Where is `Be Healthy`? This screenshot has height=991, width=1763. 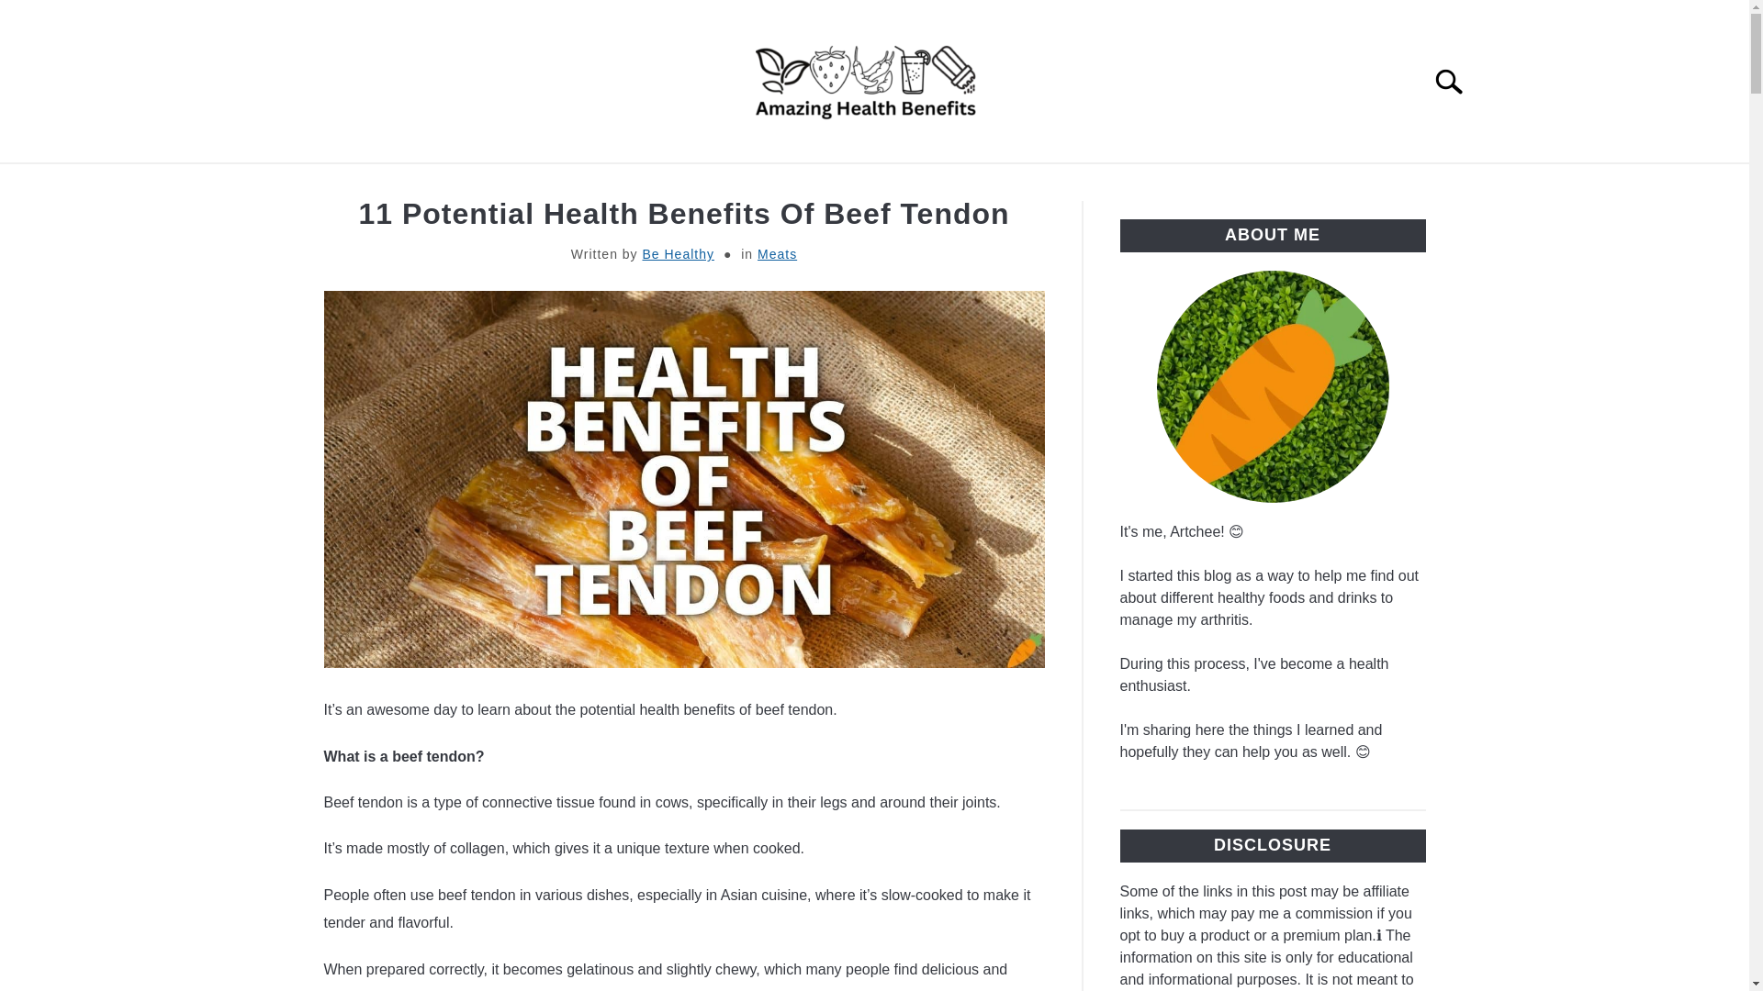 Be Healthy is located at coordinates (678, 253).